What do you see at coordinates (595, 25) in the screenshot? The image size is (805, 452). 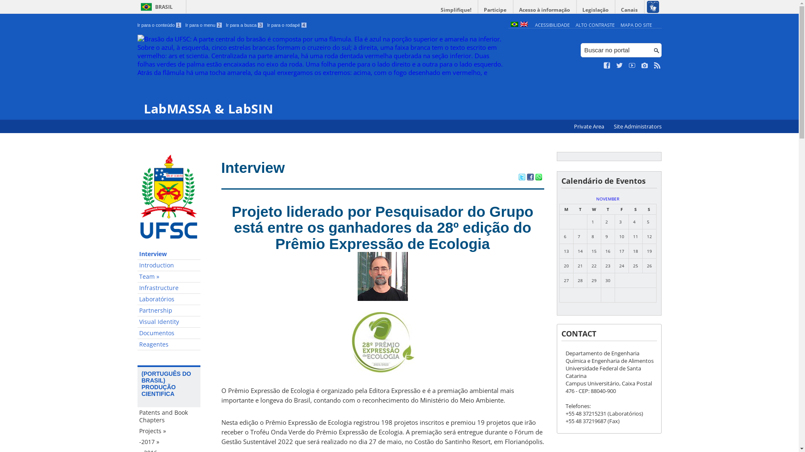 I see `ALTO CONTRASTE` at bounding box center [595, 25].